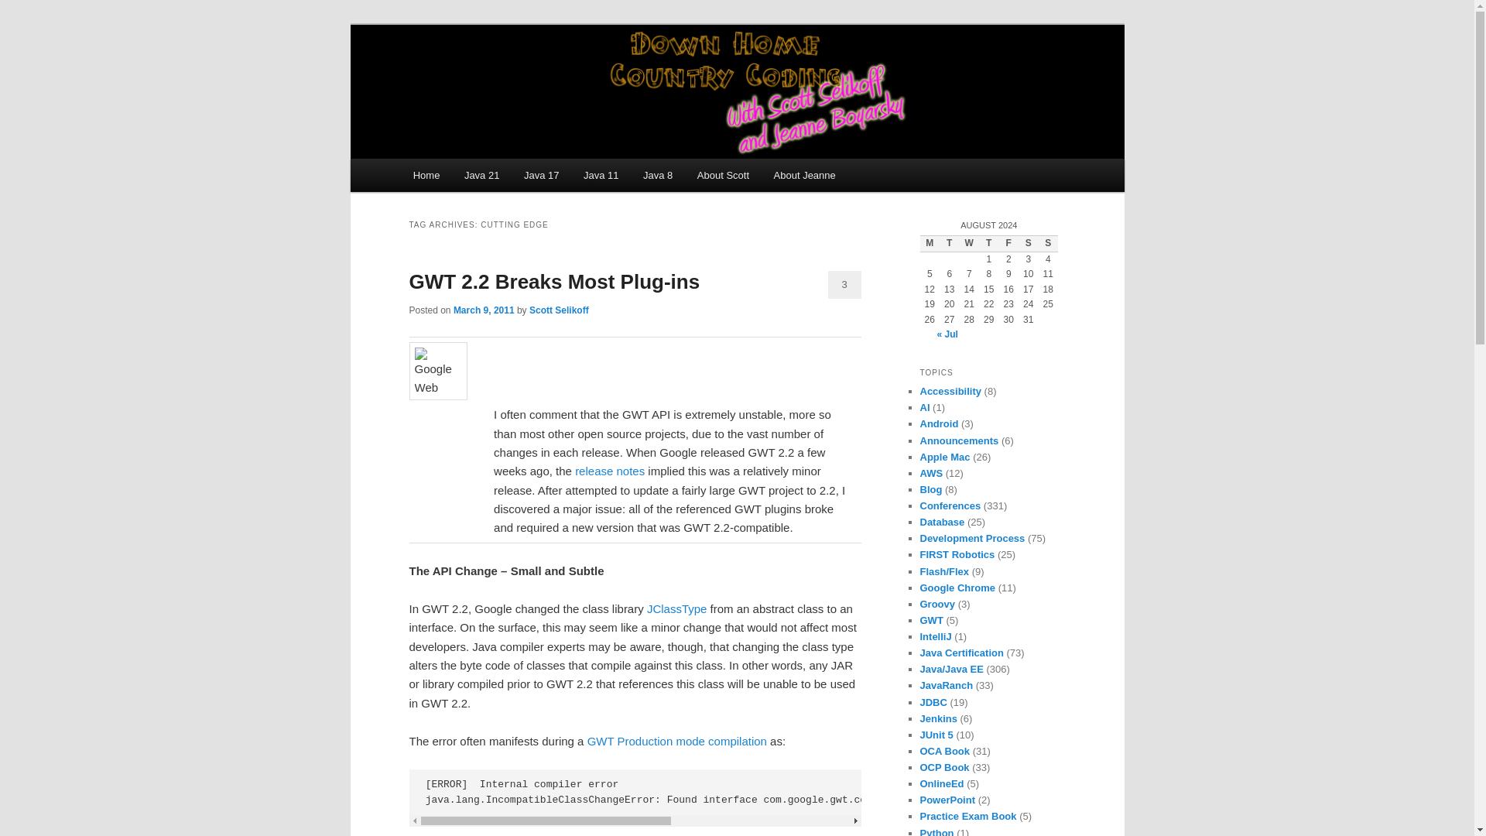  I want to click on GWT Production mode compilation, so click(676, 741).